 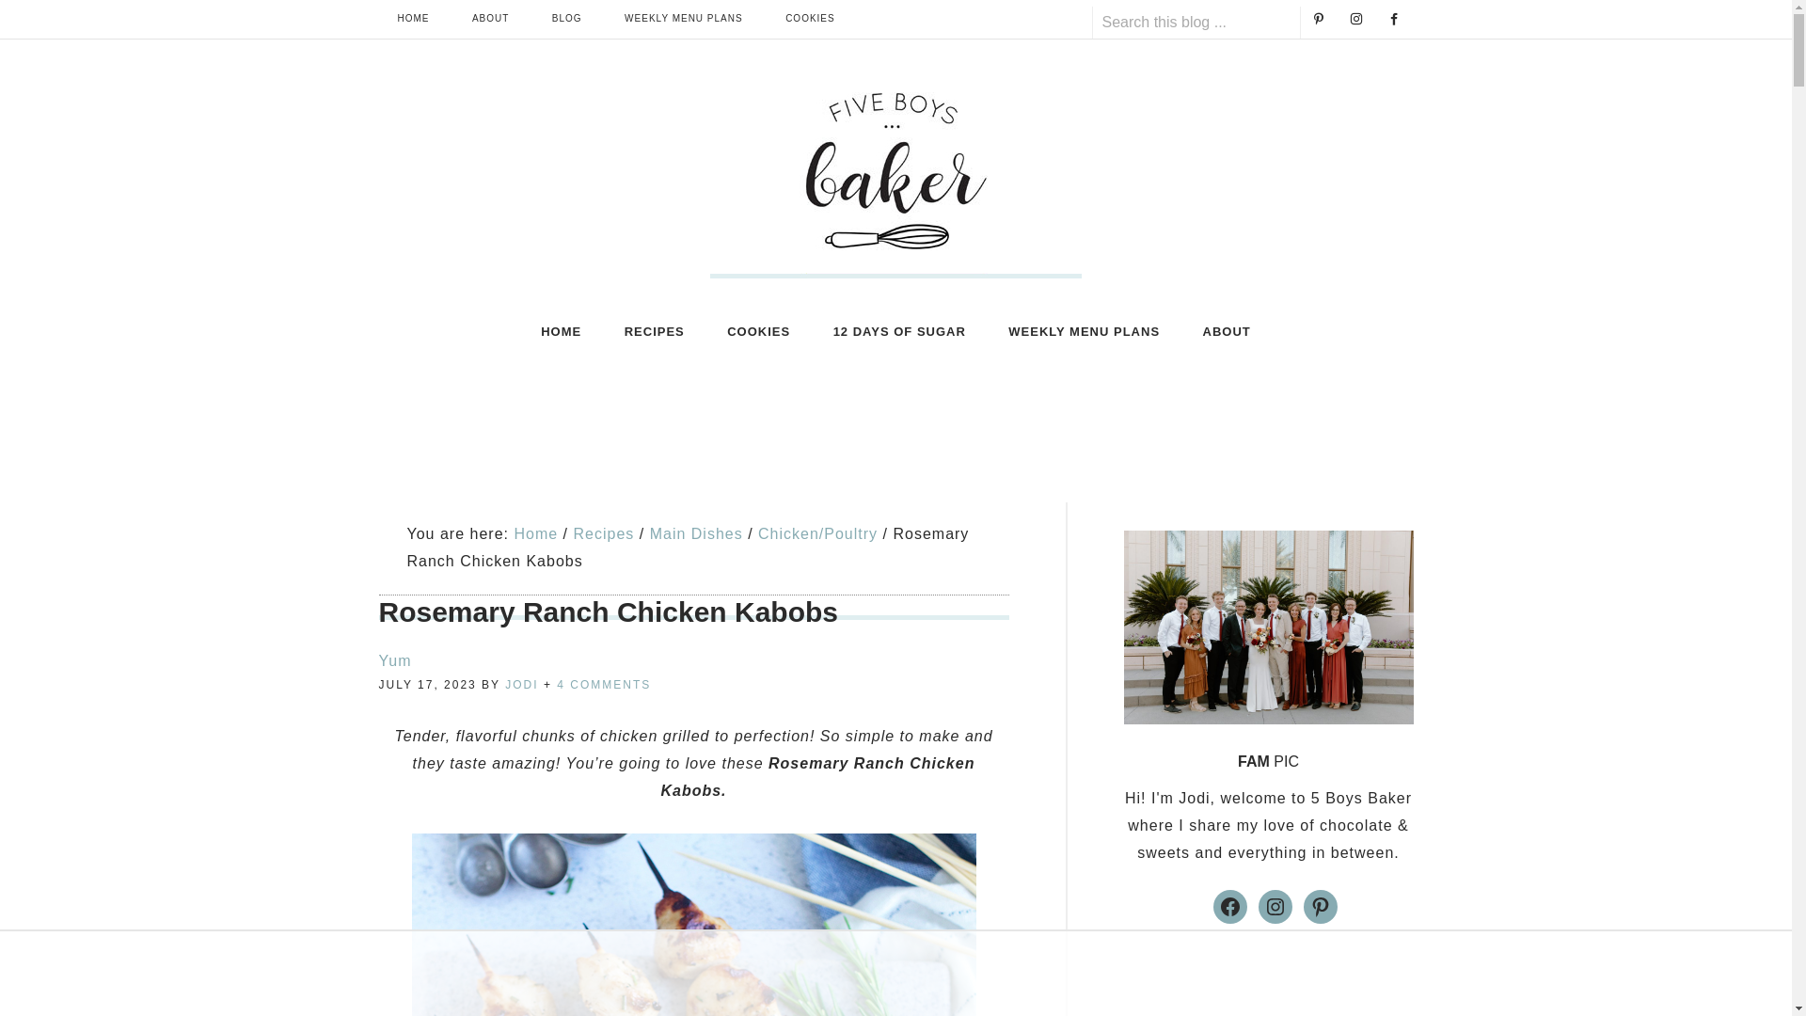 What do you see at coordinates (1084, 331) in the screenshot?
I see `WEEKLY MENU PLANS` at bounding box center [1084, 331].